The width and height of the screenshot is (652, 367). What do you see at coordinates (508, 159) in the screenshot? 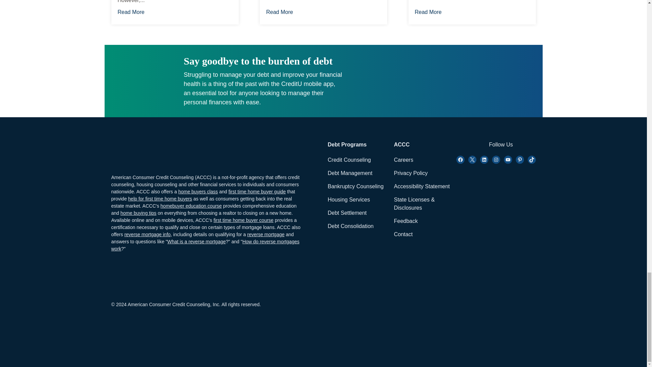
I see `youtube` at bounding box center [508, 159].